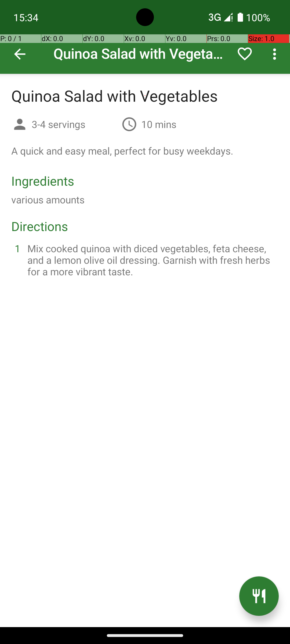  Describe the element at coordinates (145, 37) in the screenshot. I see `Recipe photo` at that location.